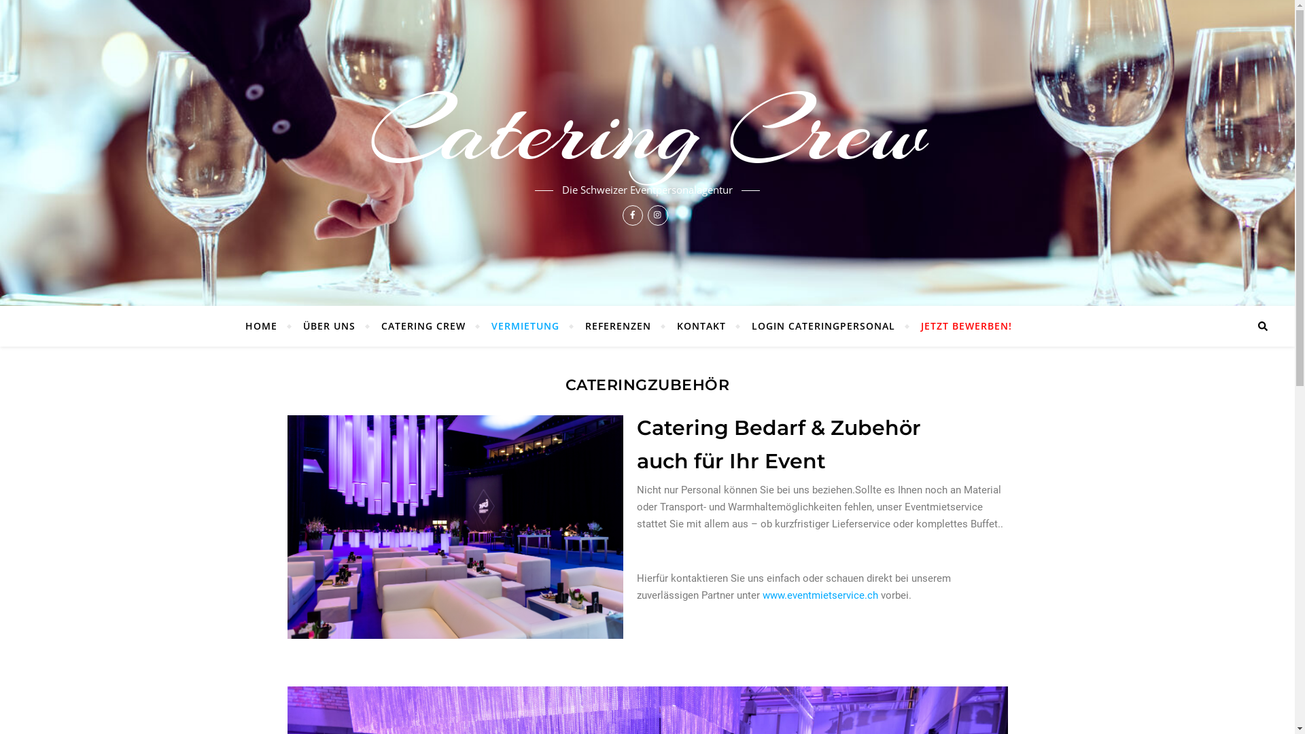 This screenshot has width=1305, height=734. I want to click on www.eventmietservice.ch, so click(820, 595).